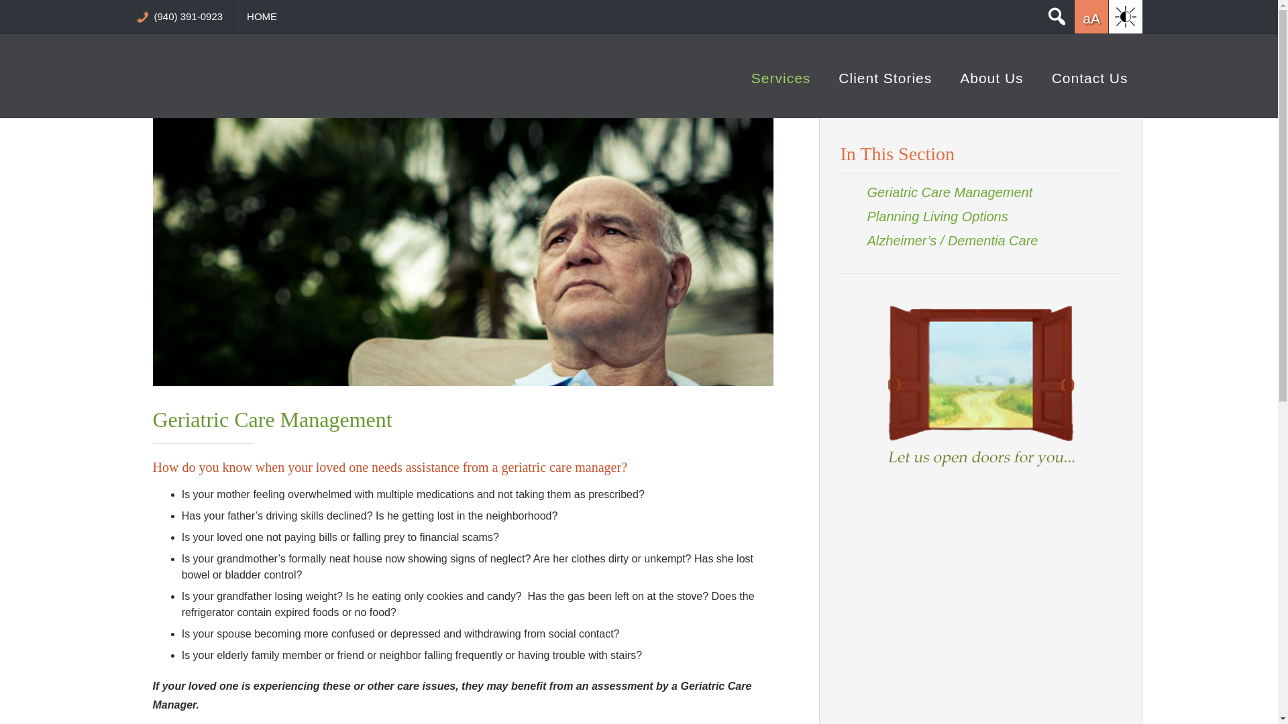  I want to click on Client Stories, so click(884, 84).